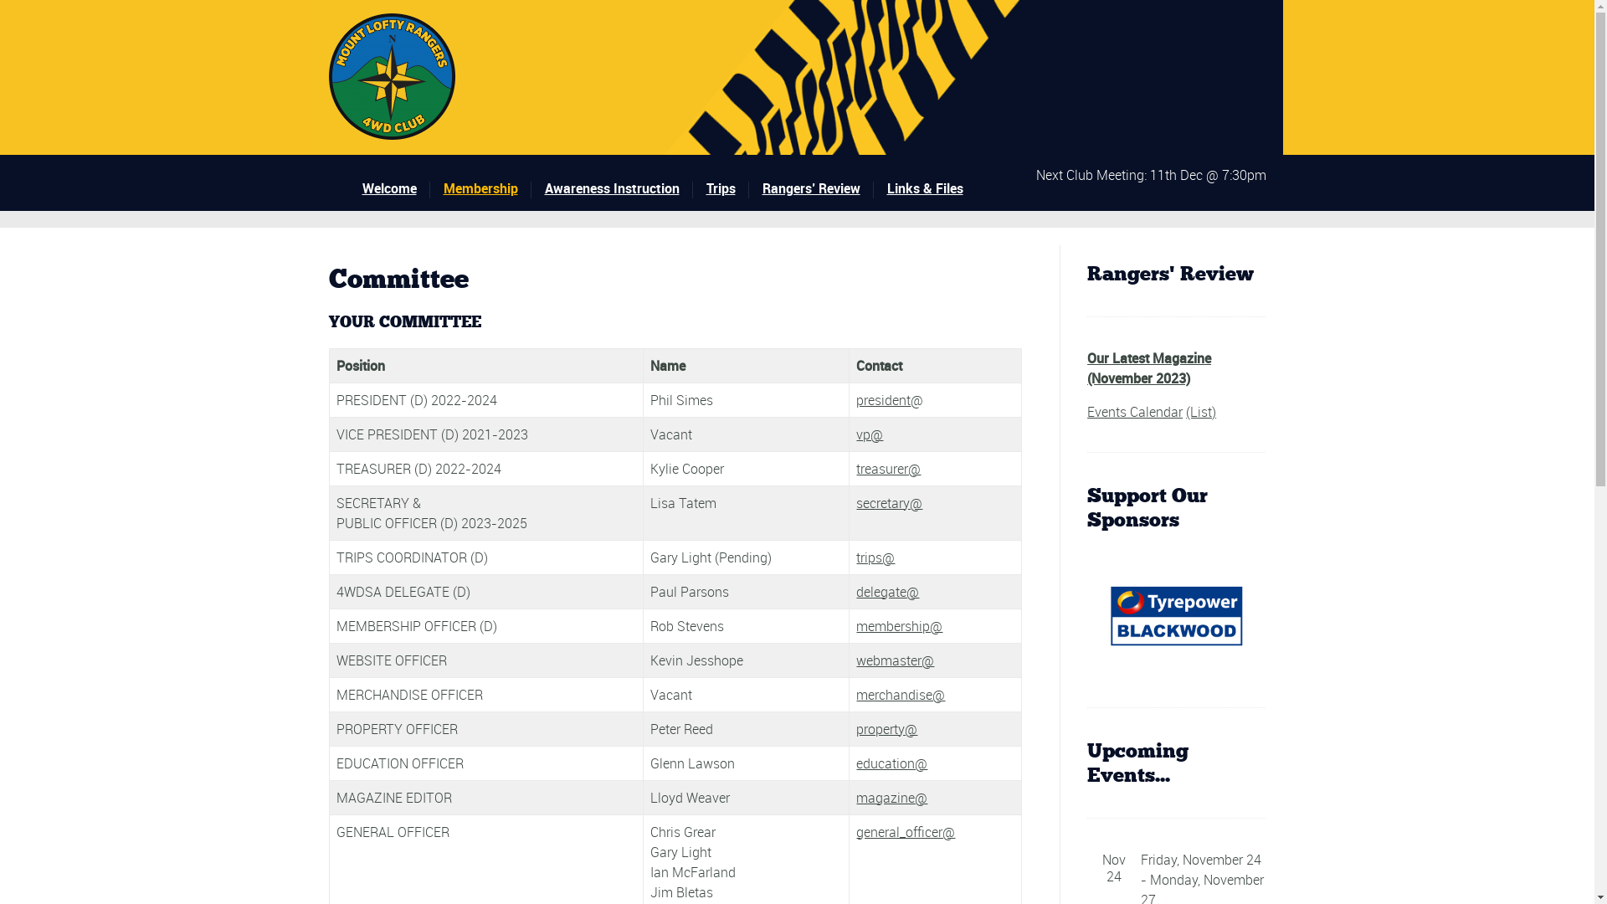 Image resolution: width=1607 pixels, height=904 pixels. I want to click on treasurer@, so click(889, 469).